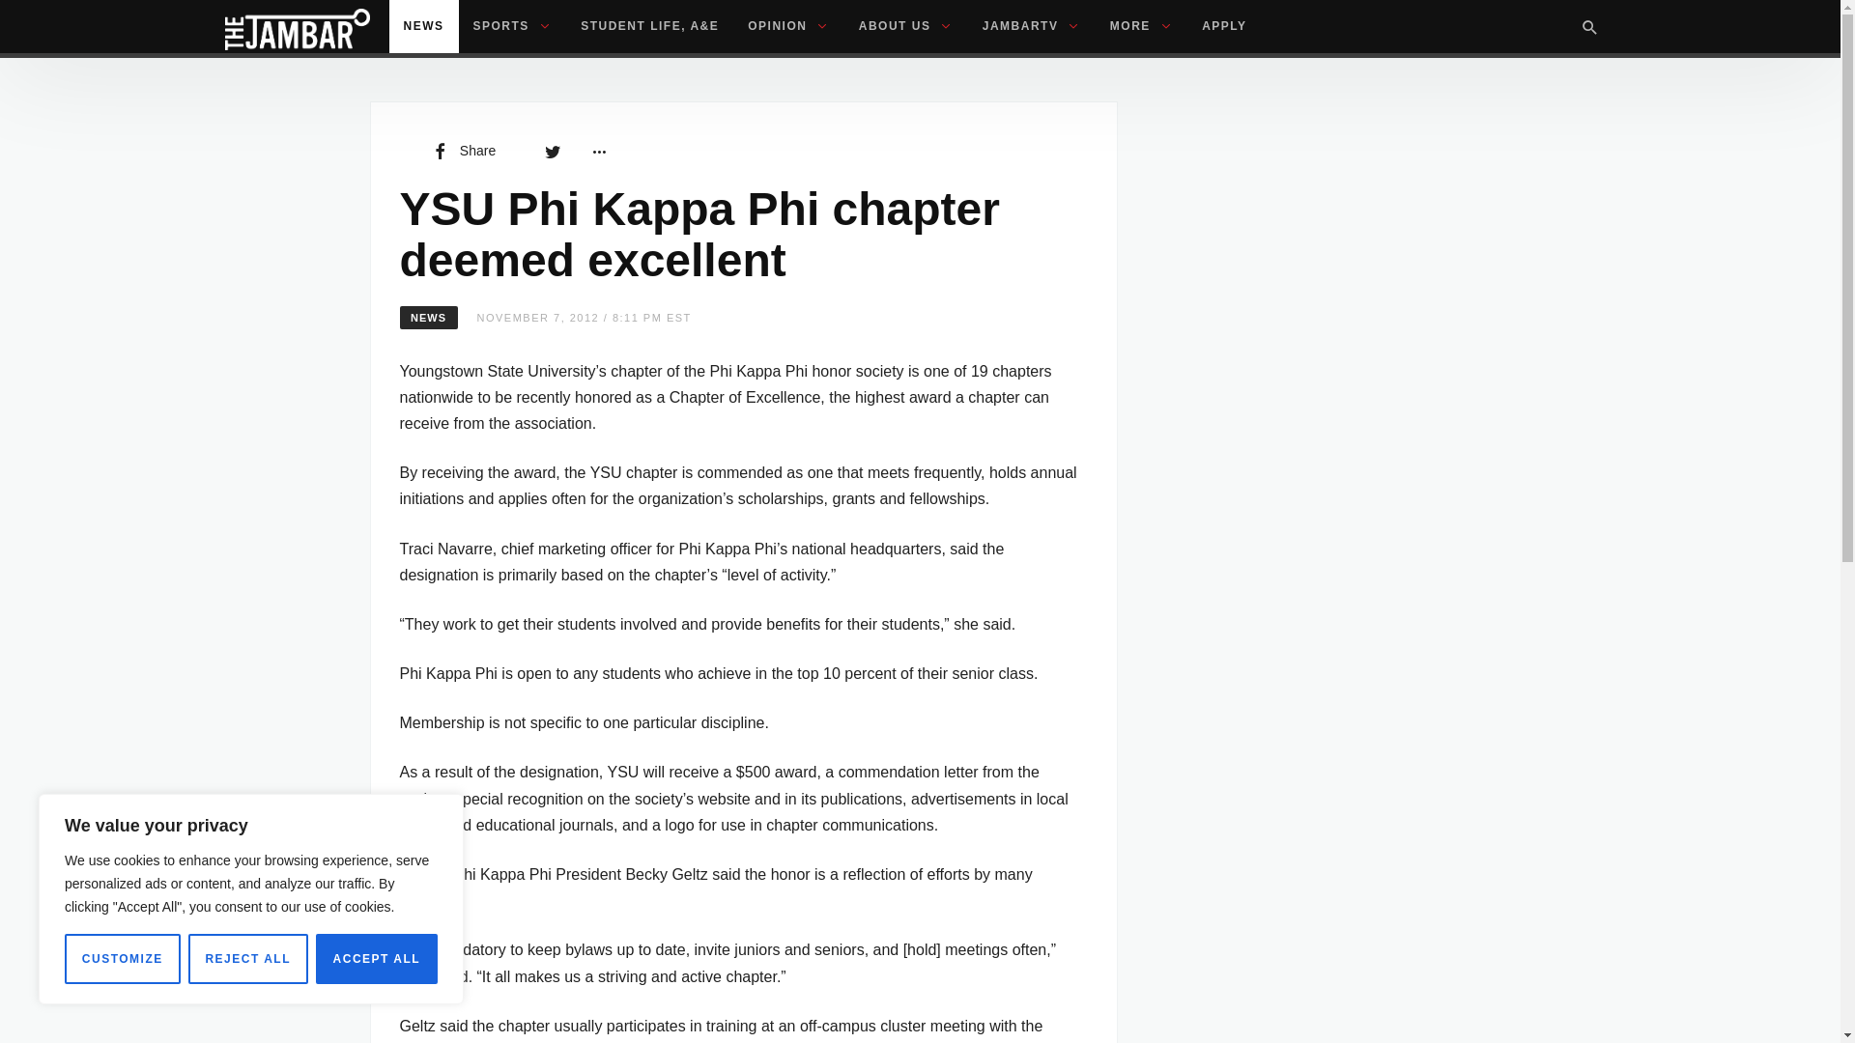 The image size is (1855, 1043). What do you see at coordinates (788, 27) in the screenshot?
I see `OPINION` at bounding box center [788, 27].